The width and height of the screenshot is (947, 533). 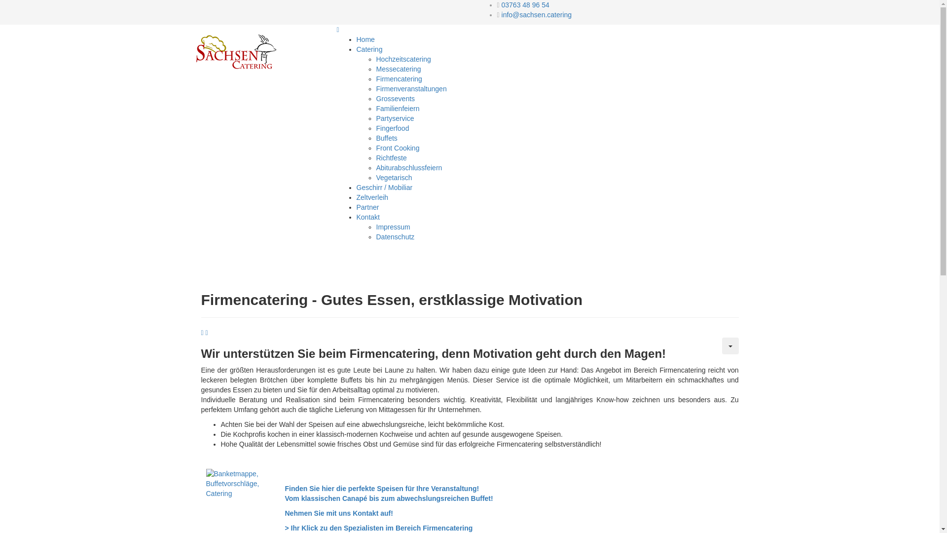 What do you see at coordinates (368, 217) in the screenshot?
I see `Kontakt` at bounding box center [368, 217].